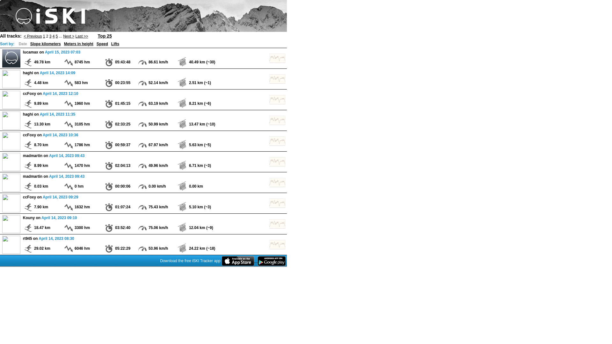  I want to click on < Previous, so click(33, 36).